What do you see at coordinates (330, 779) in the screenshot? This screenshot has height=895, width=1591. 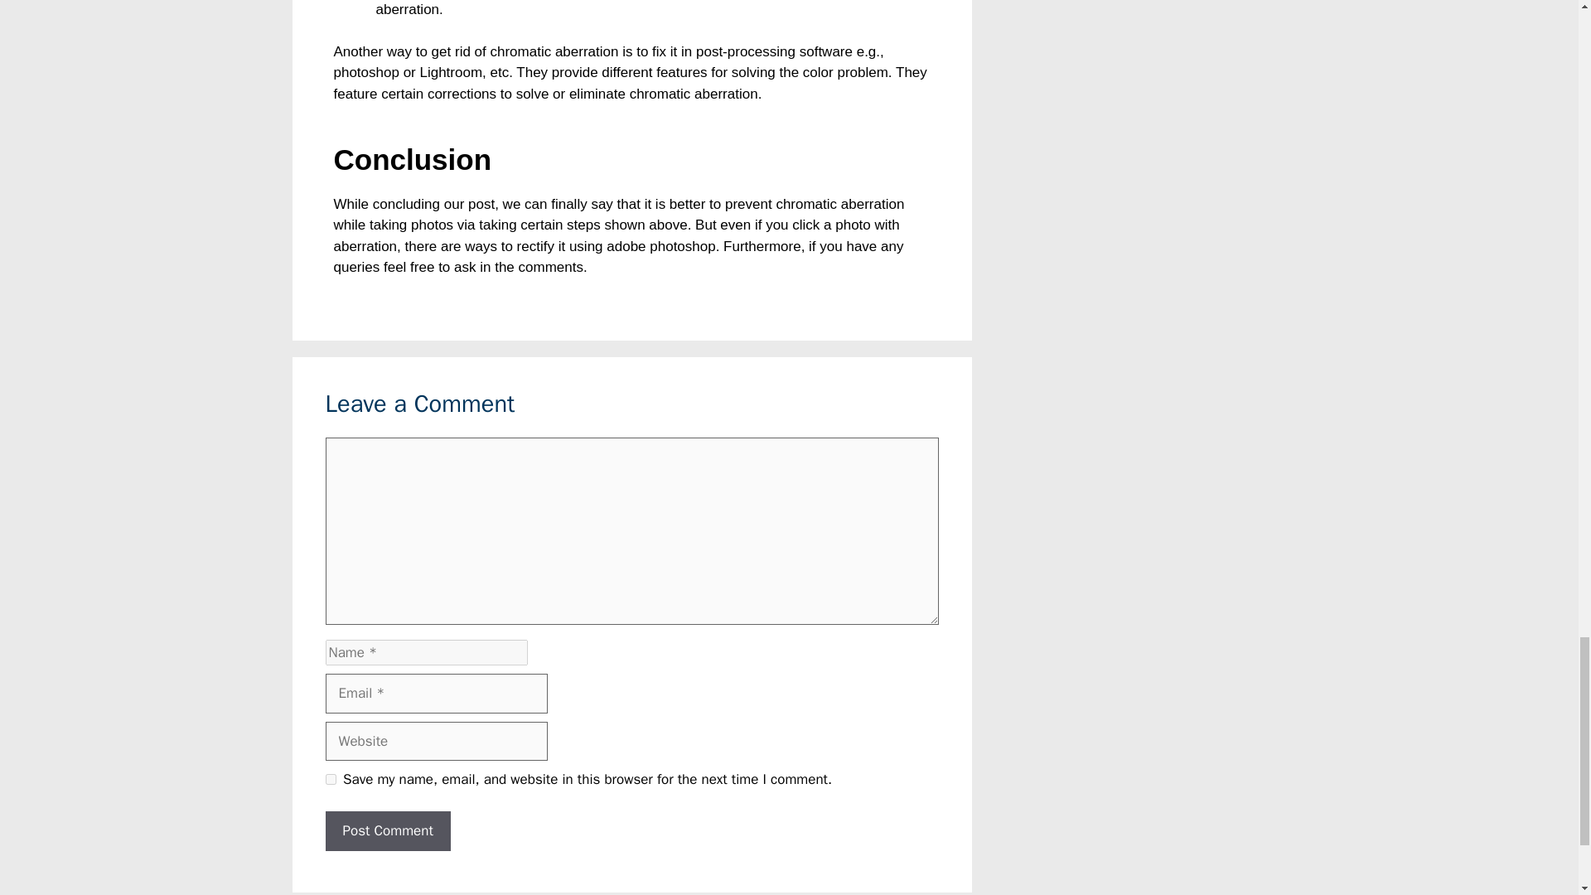 I see `yes` at bounding box center [330, 779].